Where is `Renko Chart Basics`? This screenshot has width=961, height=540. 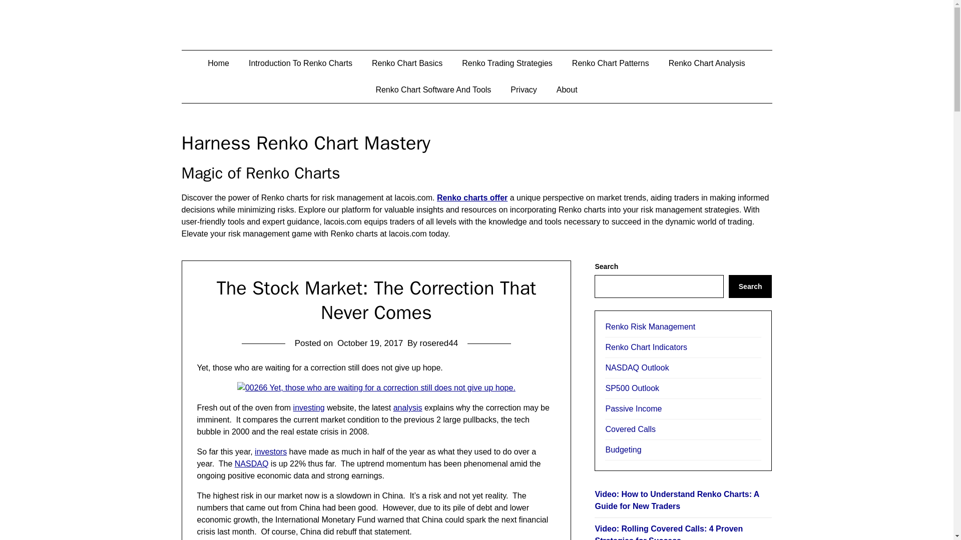 Renko Chart Basics is located at coordinates (407, 63).